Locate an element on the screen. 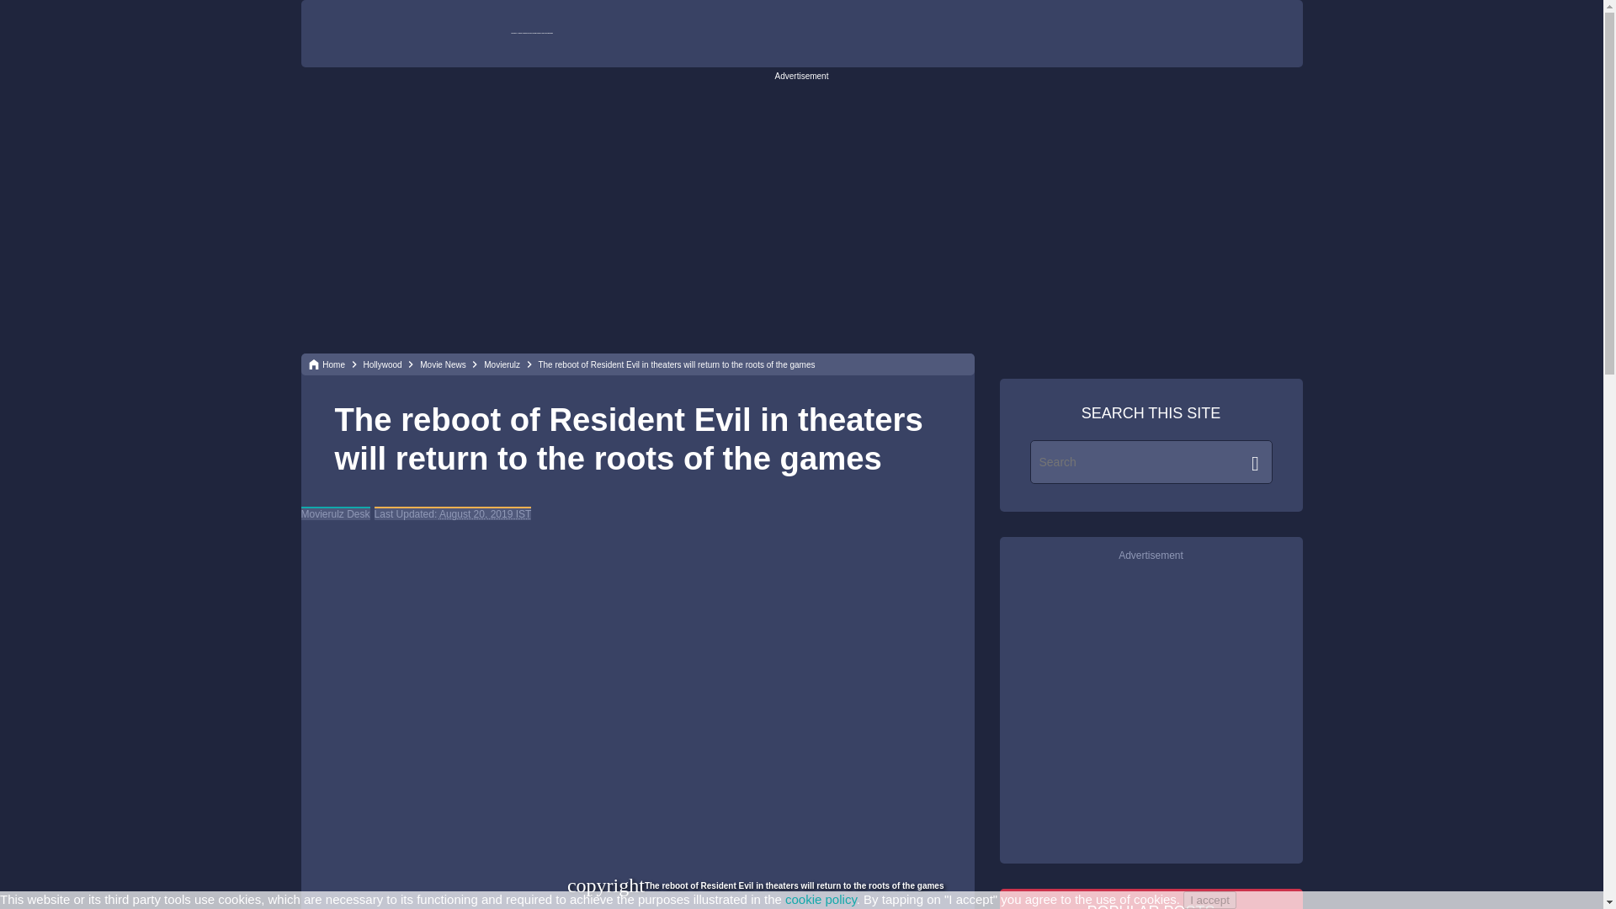 The image size is (1616, 909). Movie News is located at coordinates (444, 364).